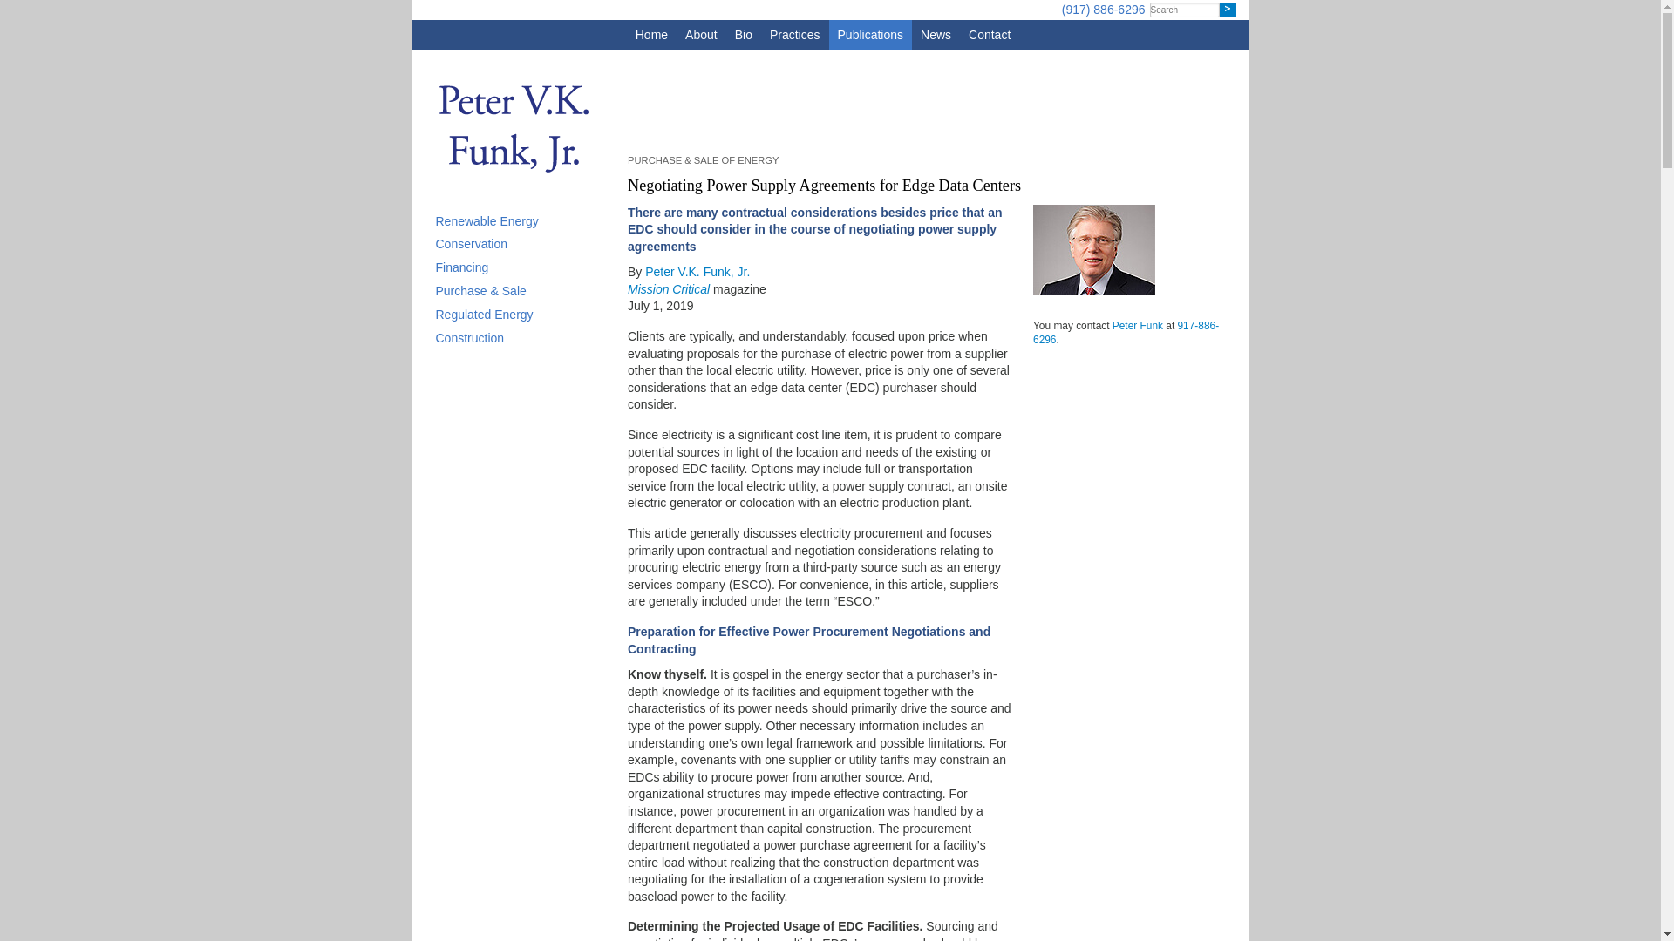 Image resolution: width=1674 pixels, height=941 pixels. Describe the element at coordinates (470, 338) in the screenshot. I see `Construction` at that location.